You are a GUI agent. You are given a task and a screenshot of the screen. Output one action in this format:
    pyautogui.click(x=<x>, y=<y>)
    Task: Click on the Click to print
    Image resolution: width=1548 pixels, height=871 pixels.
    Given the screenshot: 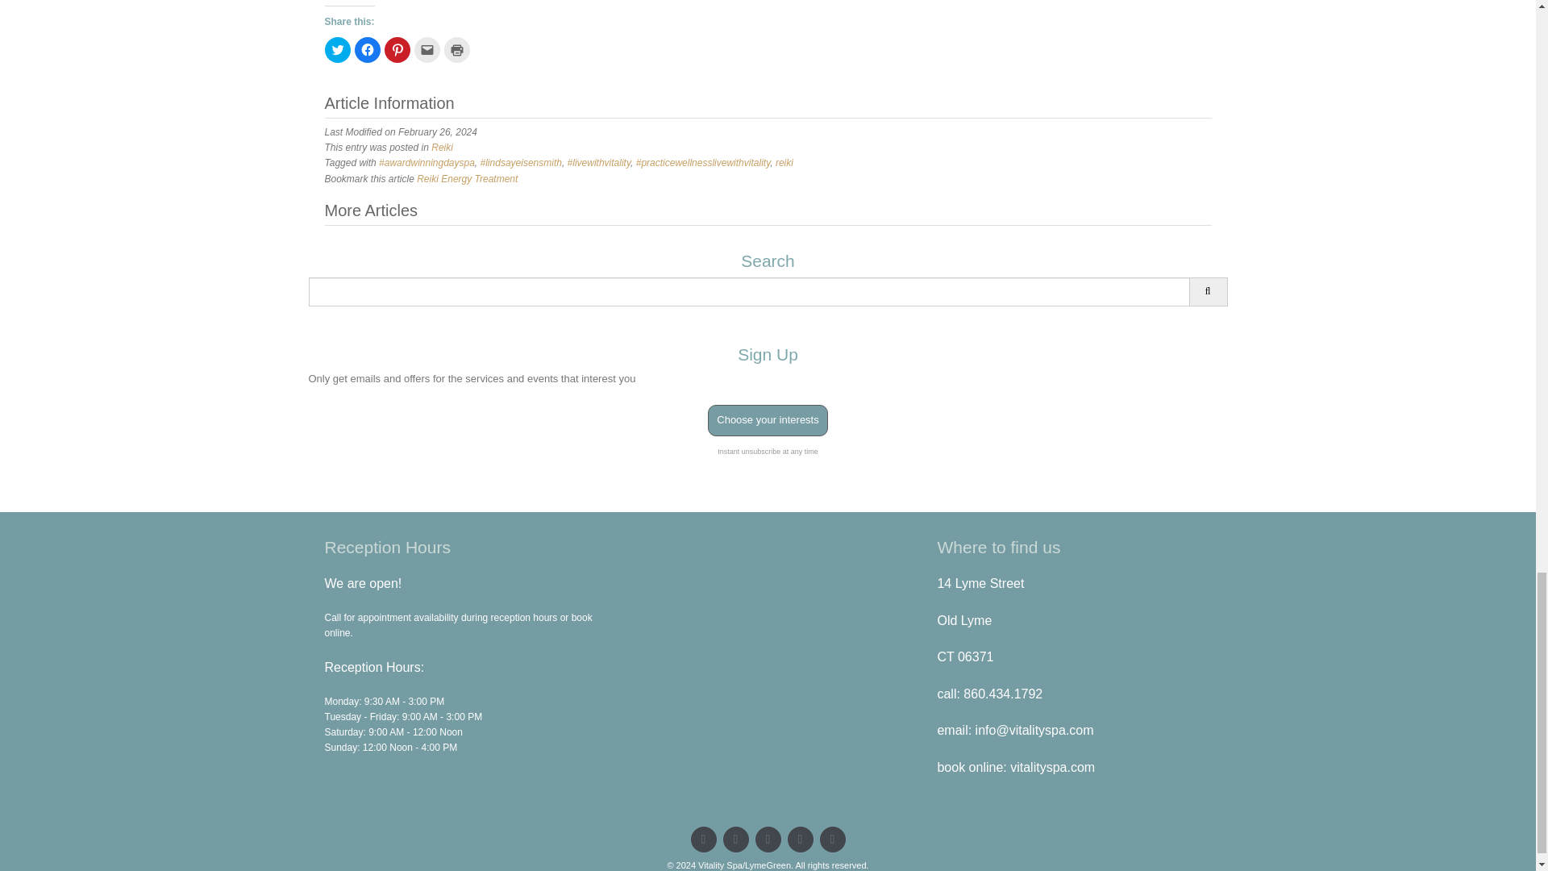 What is the action you would take?
    pyautogui.click(x=456, y=50)
    